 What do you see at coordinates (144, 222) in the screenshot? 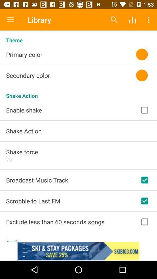
I see `tap the checkbox which is just right to exclude less than 60 seconds songs` at bounding box center [144, 222].